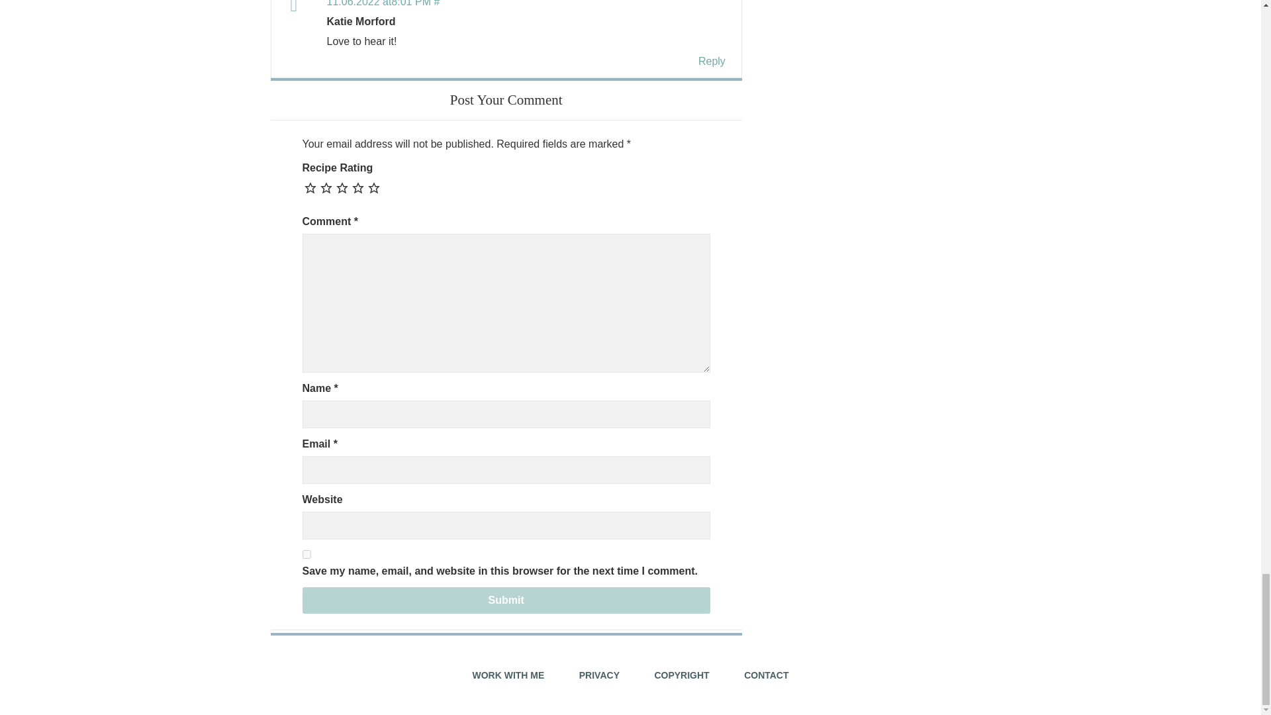  I want to click on Submit, so click(506, 600).